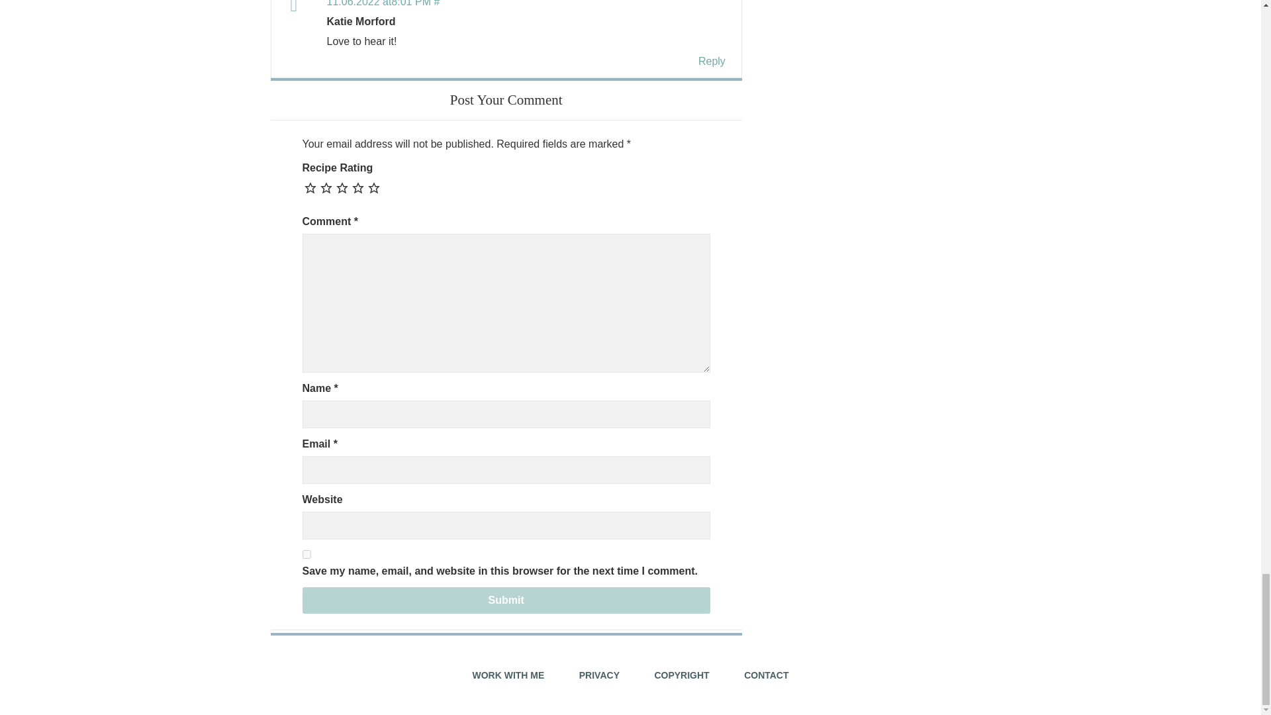  I want to click on Submit, so click(506, 600).